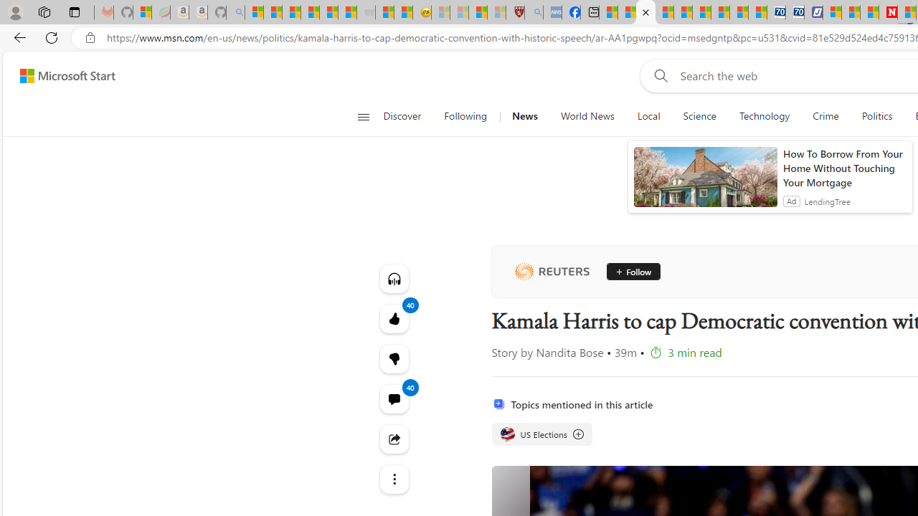 The width and height of the screenshot is (918, 516). Describe the element at coordinates (363, 116) in the screenshot. I see `Class: button-glyph` at that location.